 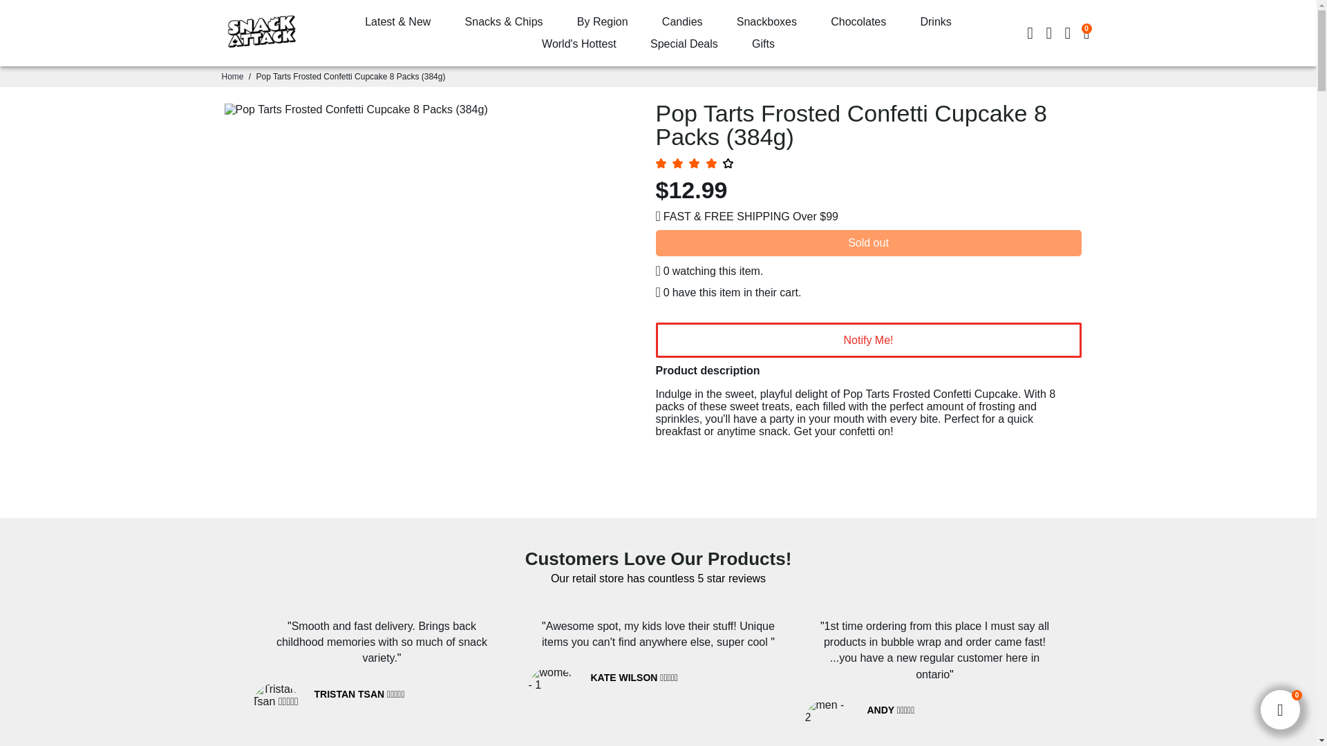 I want to click on Drinks, so click(x=935, y=22).